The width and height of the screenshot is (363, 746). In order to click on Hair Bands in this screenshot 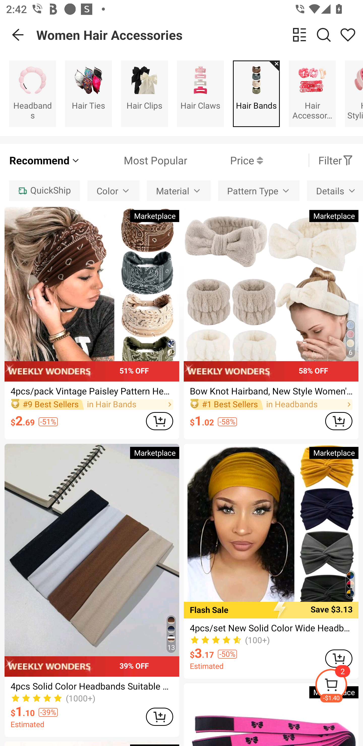, I will do `click(256, 94)`.